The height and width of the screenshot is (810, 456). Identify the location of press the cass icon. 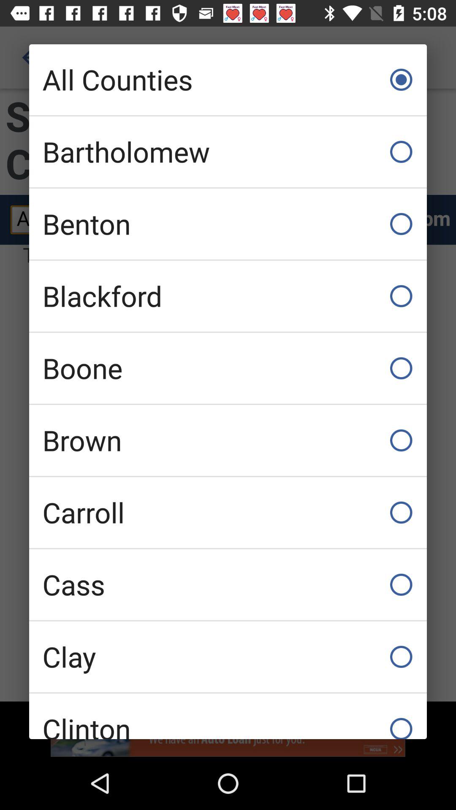
(228, 585).